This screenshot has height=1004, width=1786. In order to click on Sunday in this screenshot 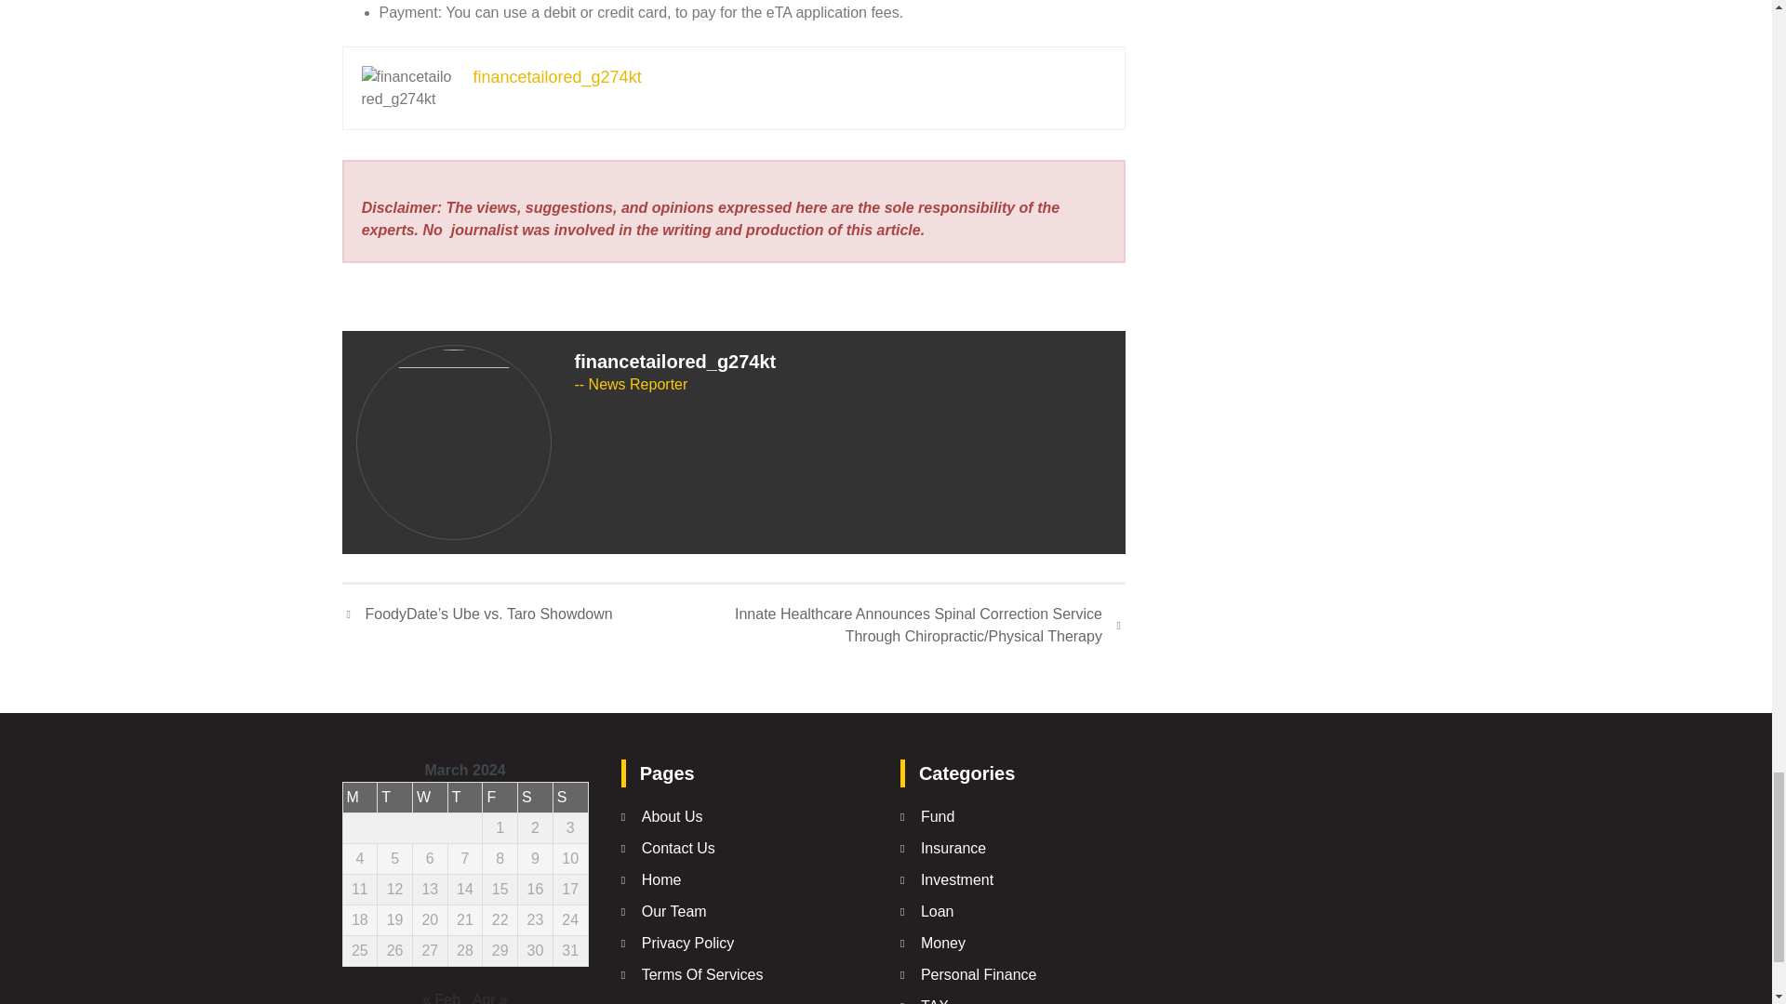, I will do `click(569, 797)`.